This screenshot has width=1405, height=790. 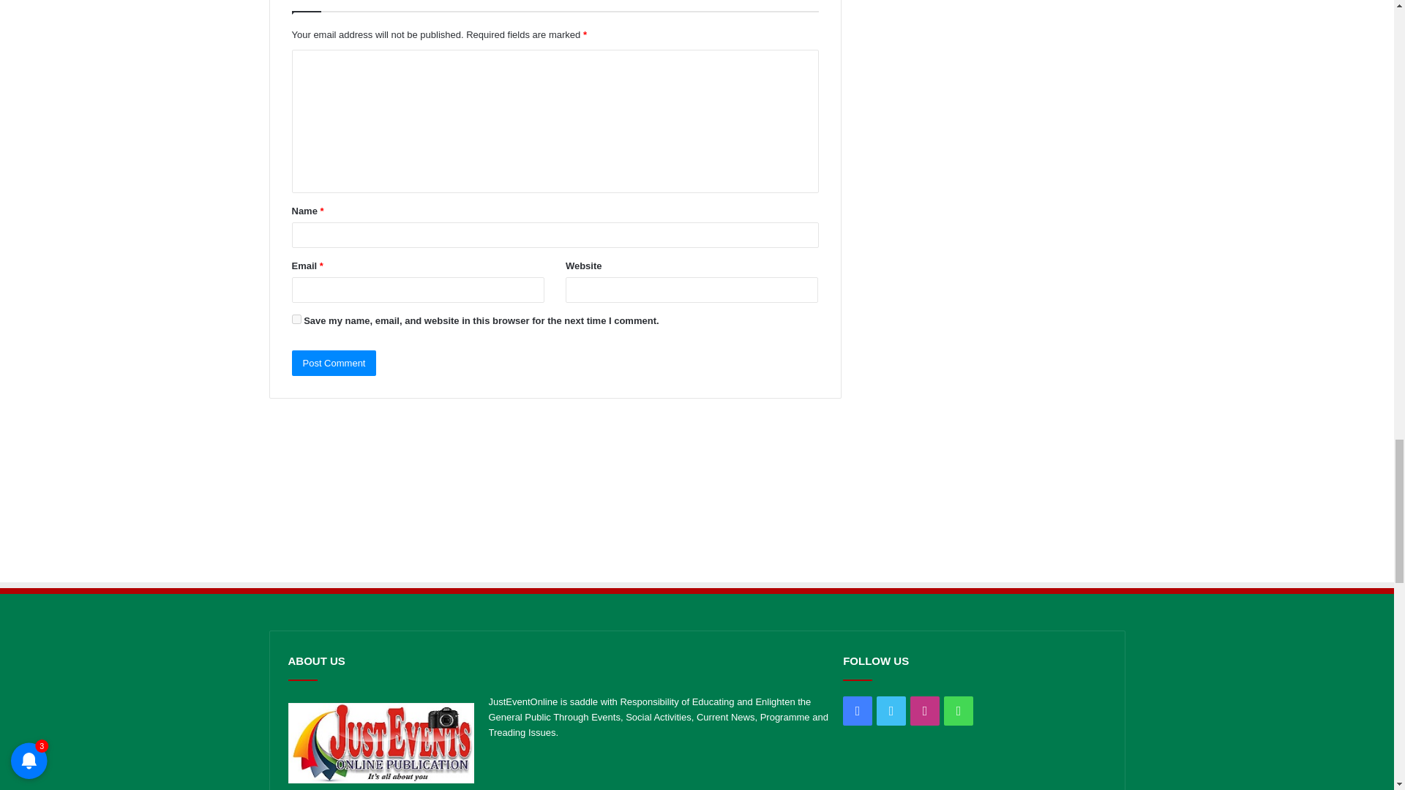 I want to click on yes, so click(x=296, y=319).